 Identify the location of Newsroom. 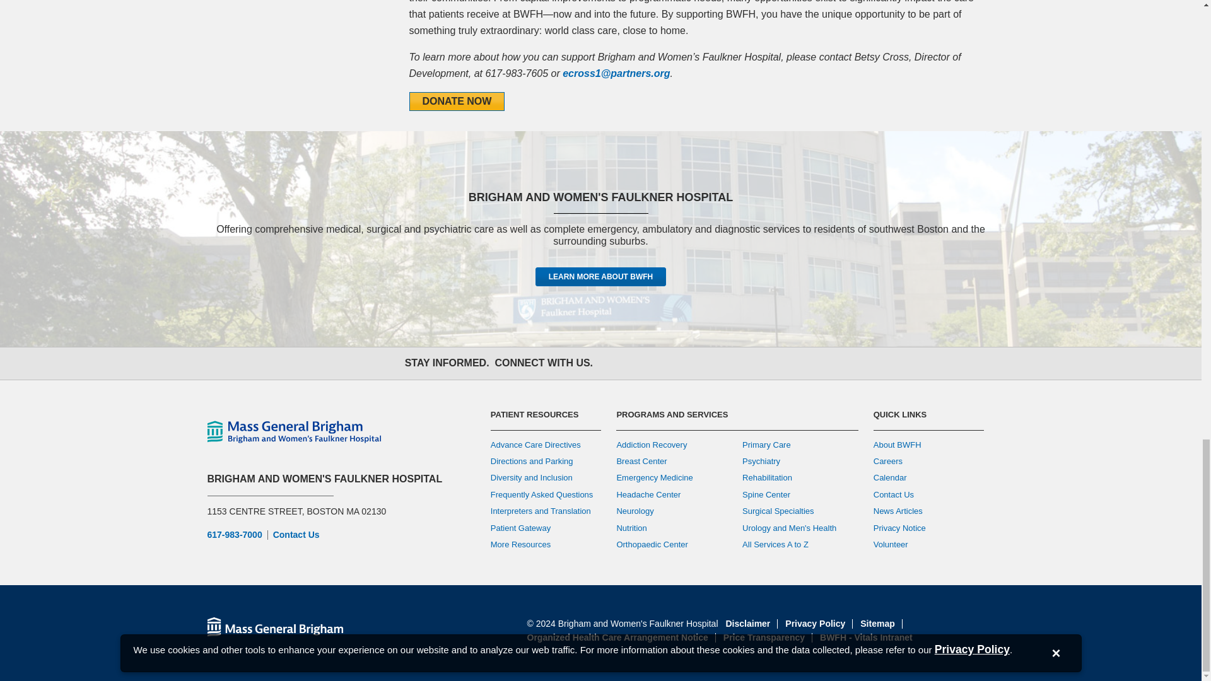
(753, 363).